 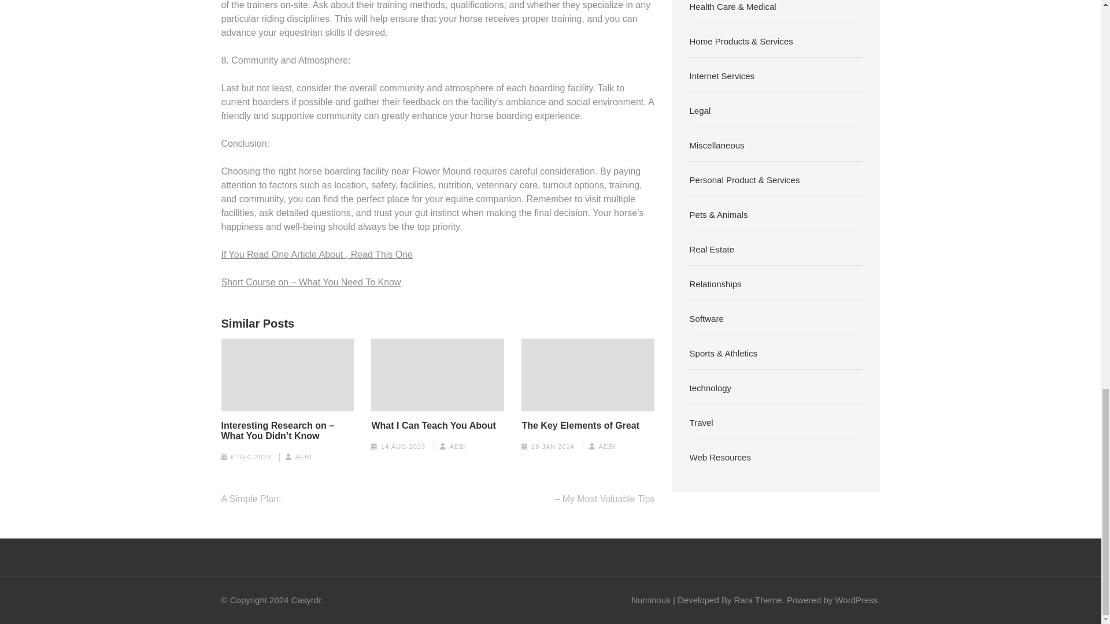 I want to click on 28 JAN 2024, so click(x=553, y=446).